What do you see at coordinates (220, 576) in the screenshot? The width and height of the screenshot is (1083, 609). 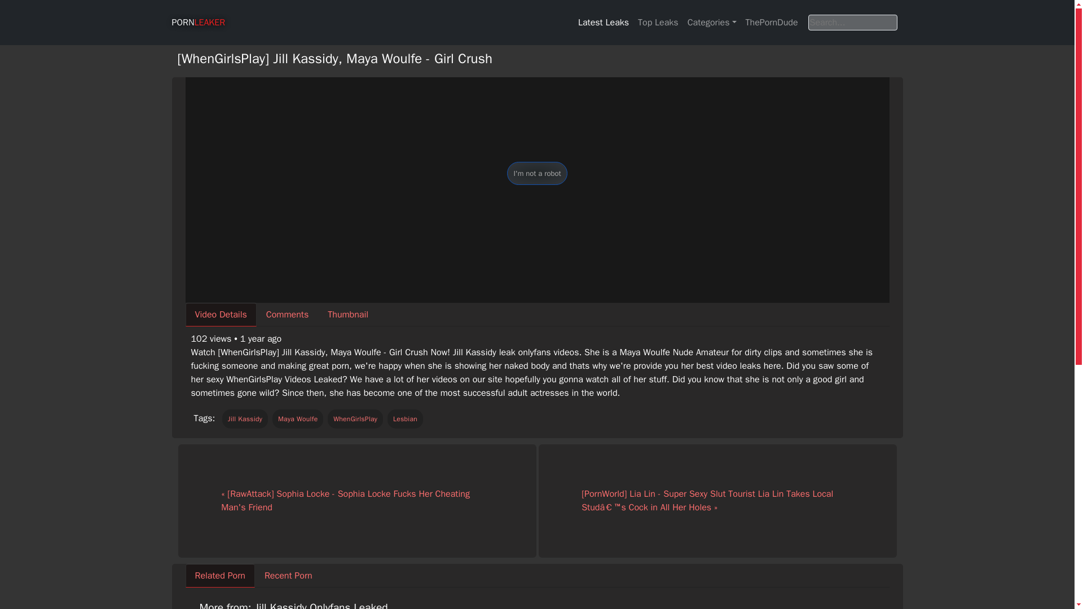 I see `Related Porn` at bounding box center [220, 576].